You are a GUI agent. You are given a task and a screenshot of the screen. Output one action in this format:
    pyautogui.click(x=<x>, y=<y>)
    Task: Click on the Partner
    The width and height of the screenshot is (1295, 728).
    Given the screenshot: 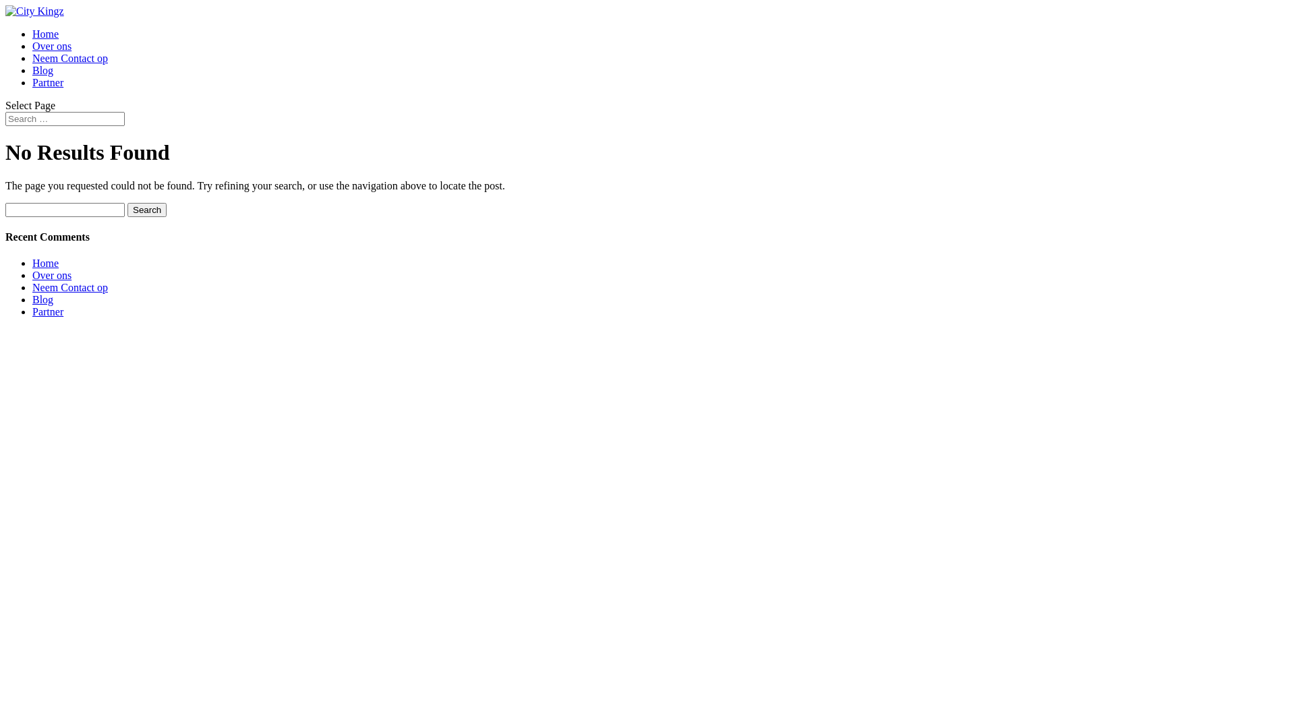 What is the action you would take?
    pyautogui.click(x=48, y=82)
    